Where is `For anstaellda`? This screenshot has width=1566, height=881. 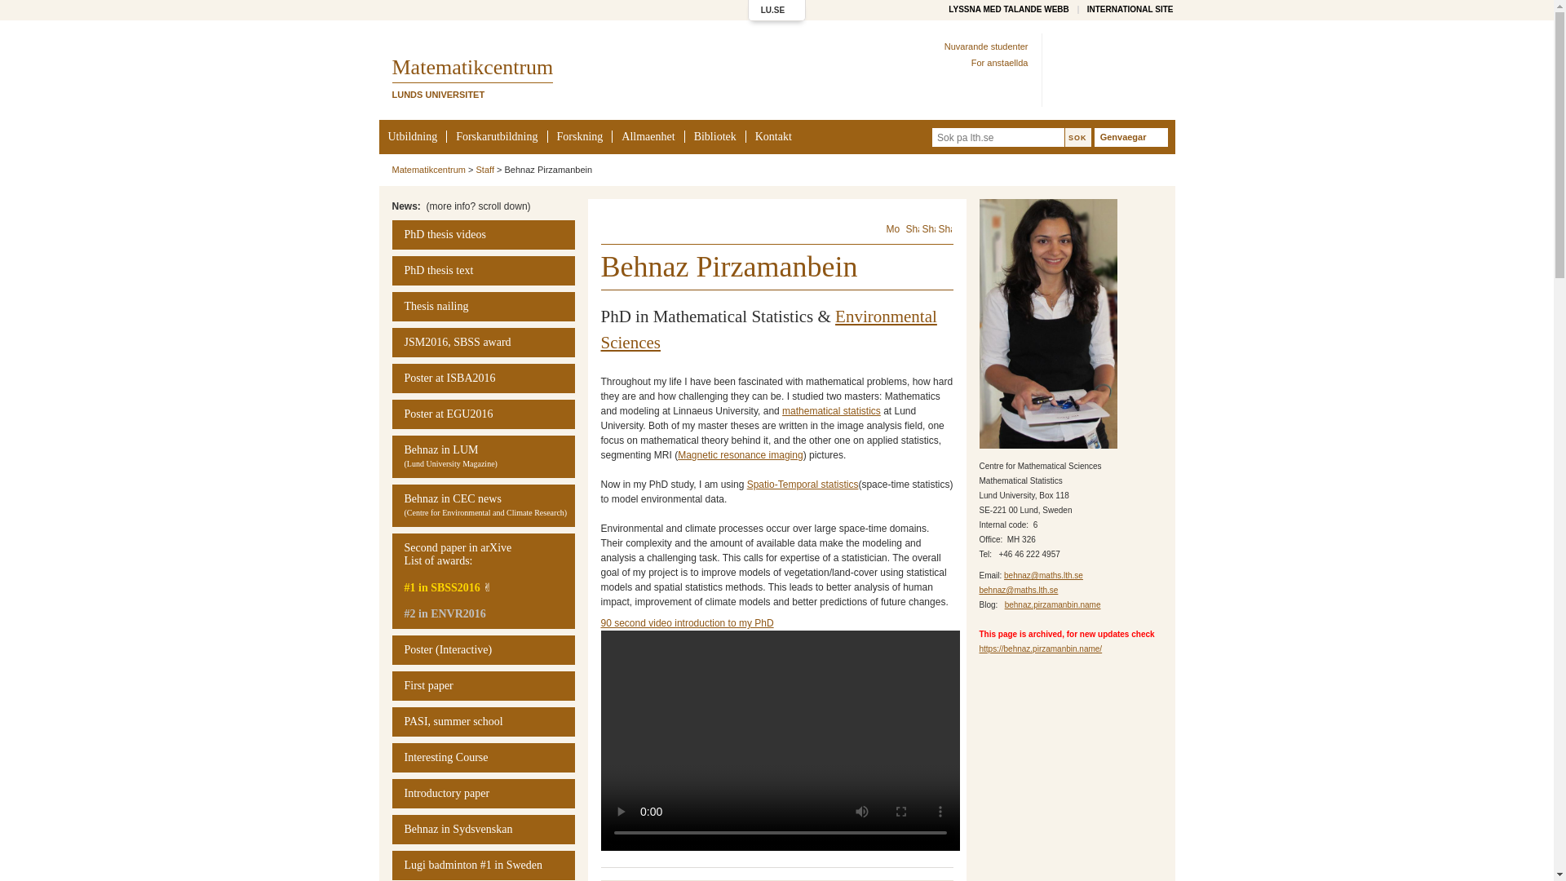 For anstaellda is located at coordinates (1000, 63).